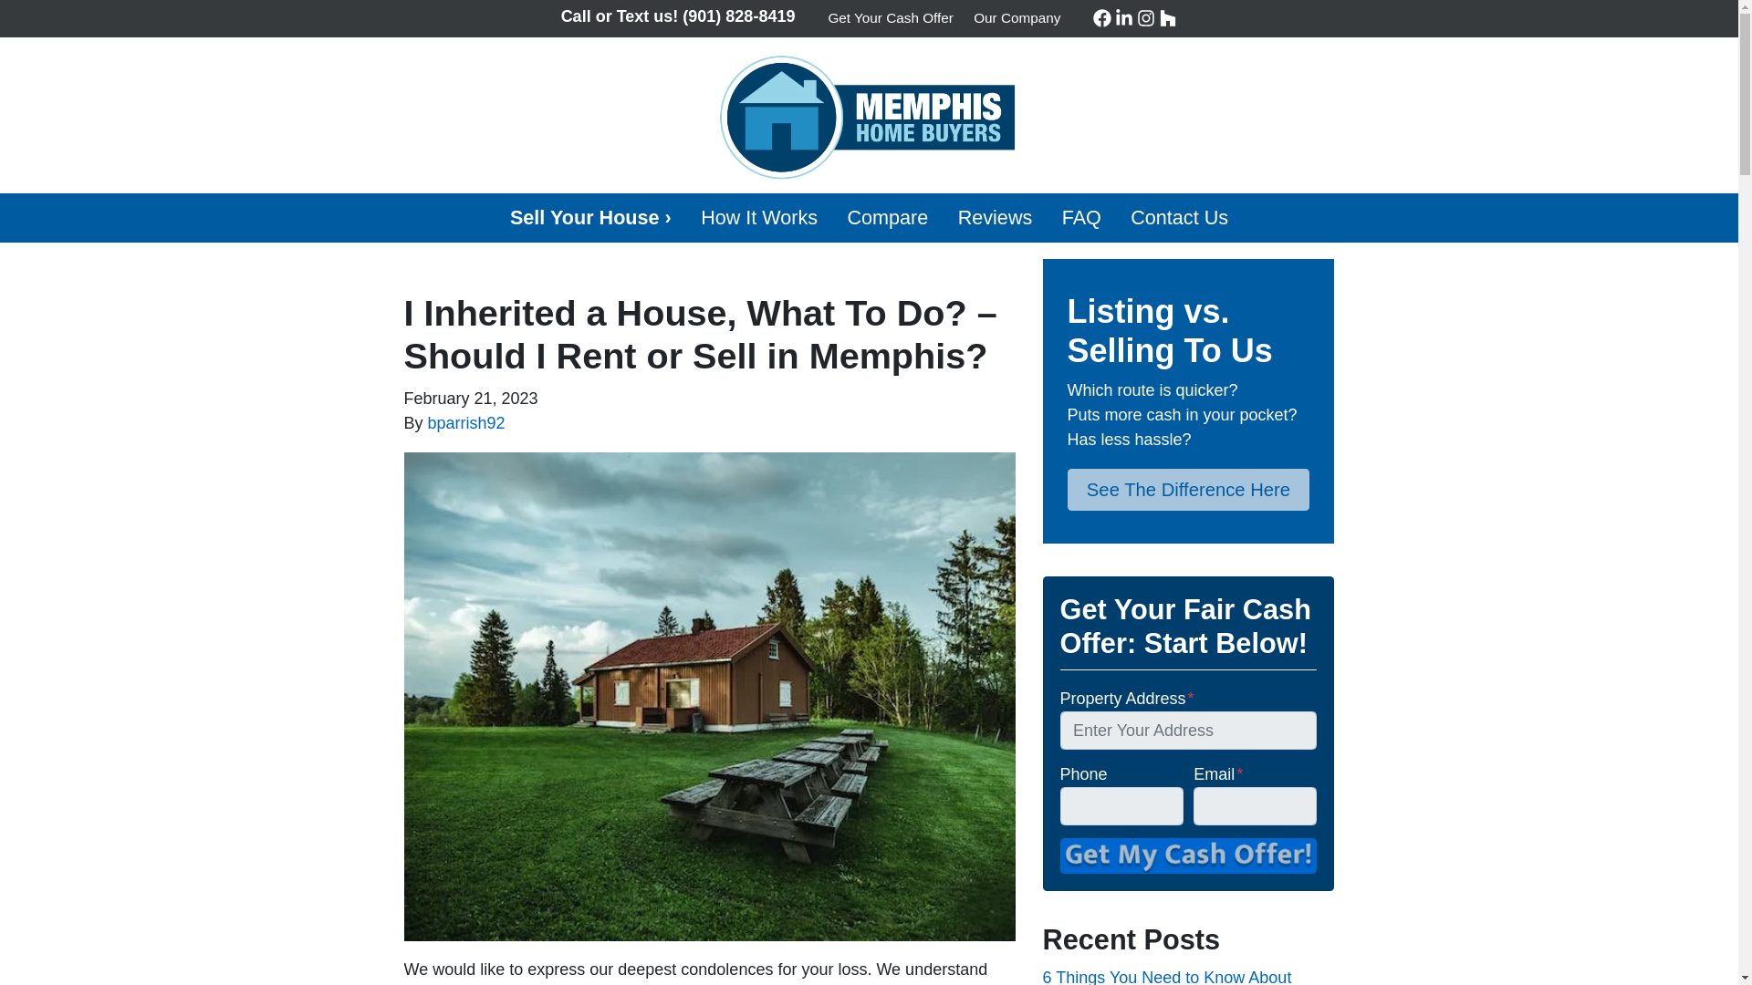 The width and height of the screenshot is (1752, 985). What do you see at coordinates (887, 217) in the screenshot?
I see `Compare` at bounding box center [887, 217].